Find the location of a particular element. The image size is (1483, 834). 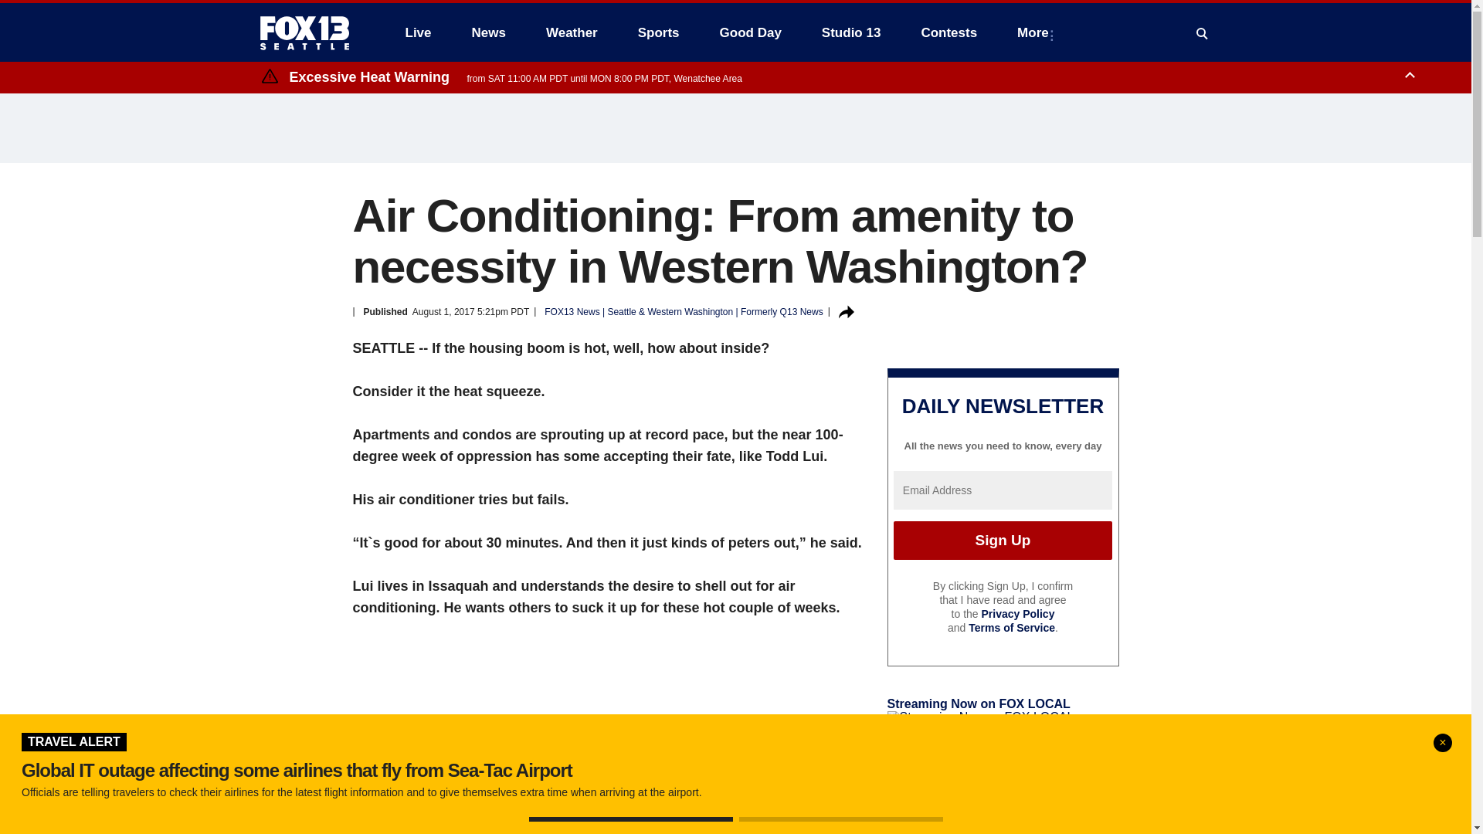

Contests is located at coordinates (949, 32).